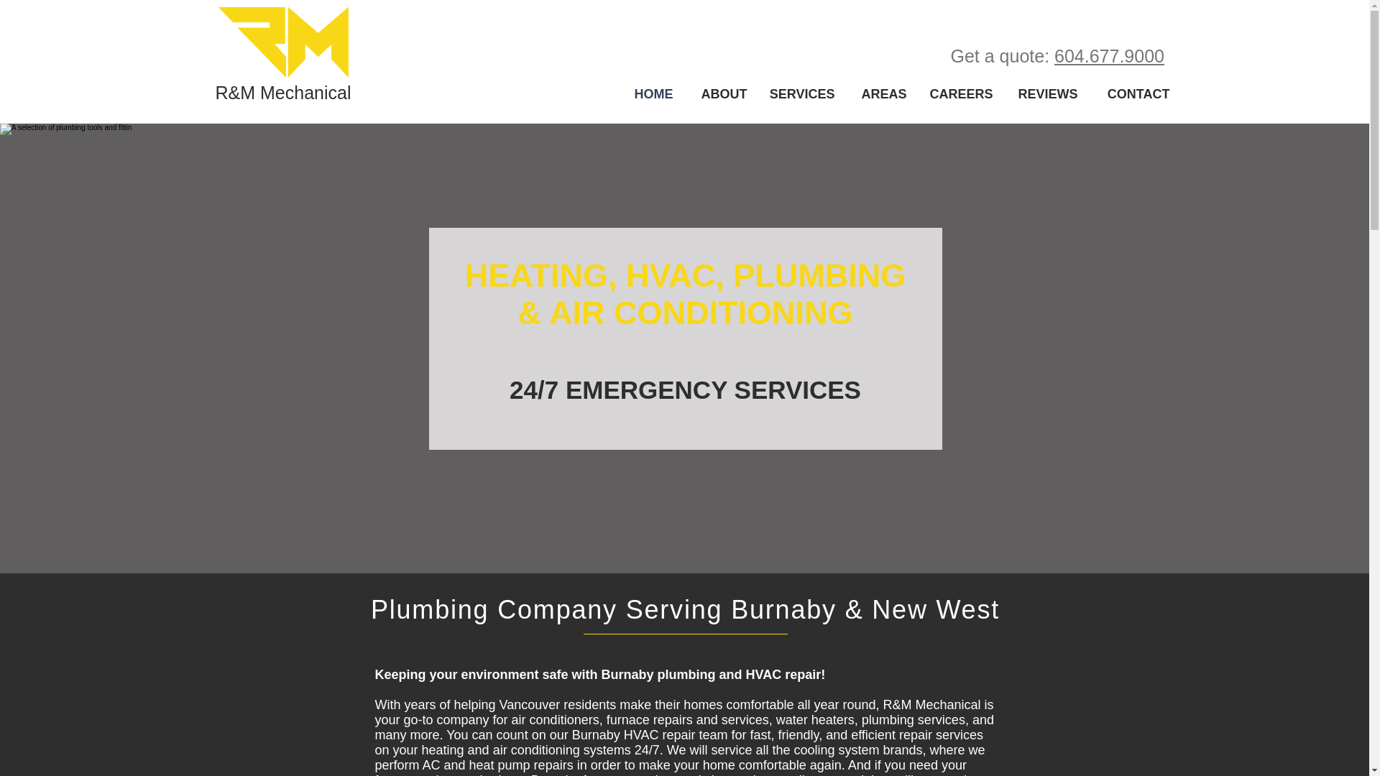  What do you see at coordinates (1109, 55) in the screenshot?
I see `604.677.9000` at bounding box center [1109, 55].